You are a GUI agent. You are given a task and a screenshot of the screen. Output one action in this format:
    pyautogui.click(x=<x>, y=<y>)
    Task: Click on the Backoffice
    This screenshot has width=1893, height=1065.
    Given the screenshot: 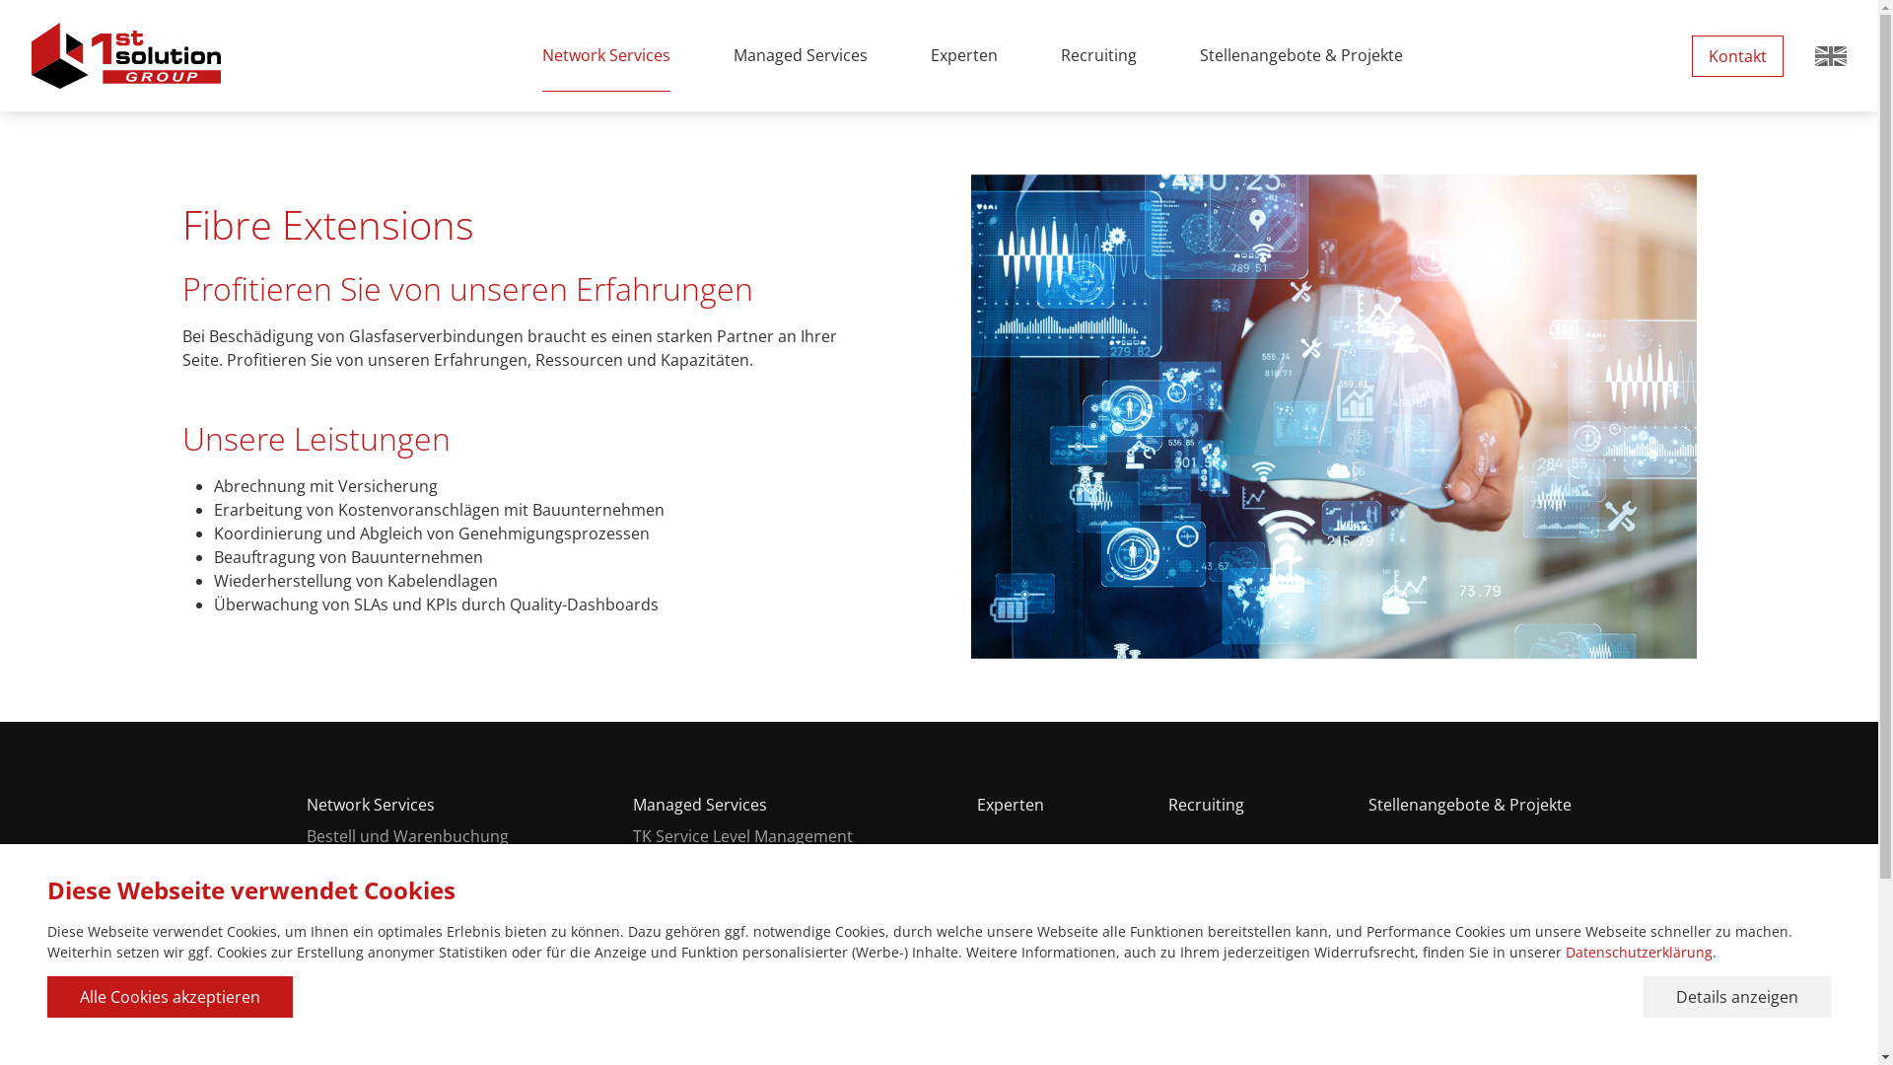 What is the action you would take?
    pyautogui.click(x=743, y=972)
    